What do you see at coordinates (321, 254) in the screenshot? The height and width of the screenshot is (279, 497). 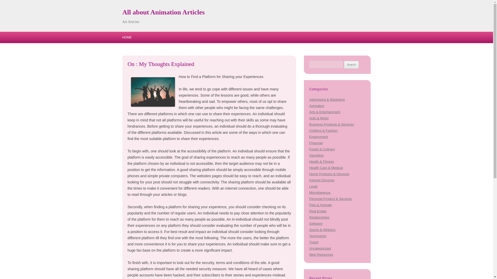 I see `Web Resources` at bounding box center [321, 254].